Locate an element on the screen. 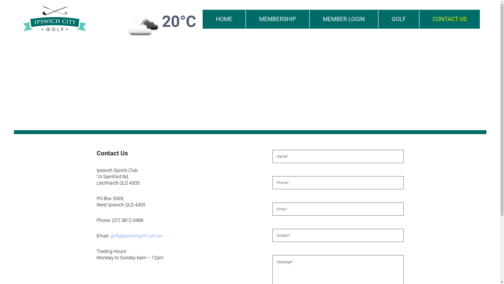  CONTACT US is located at coordinates (450, 19).